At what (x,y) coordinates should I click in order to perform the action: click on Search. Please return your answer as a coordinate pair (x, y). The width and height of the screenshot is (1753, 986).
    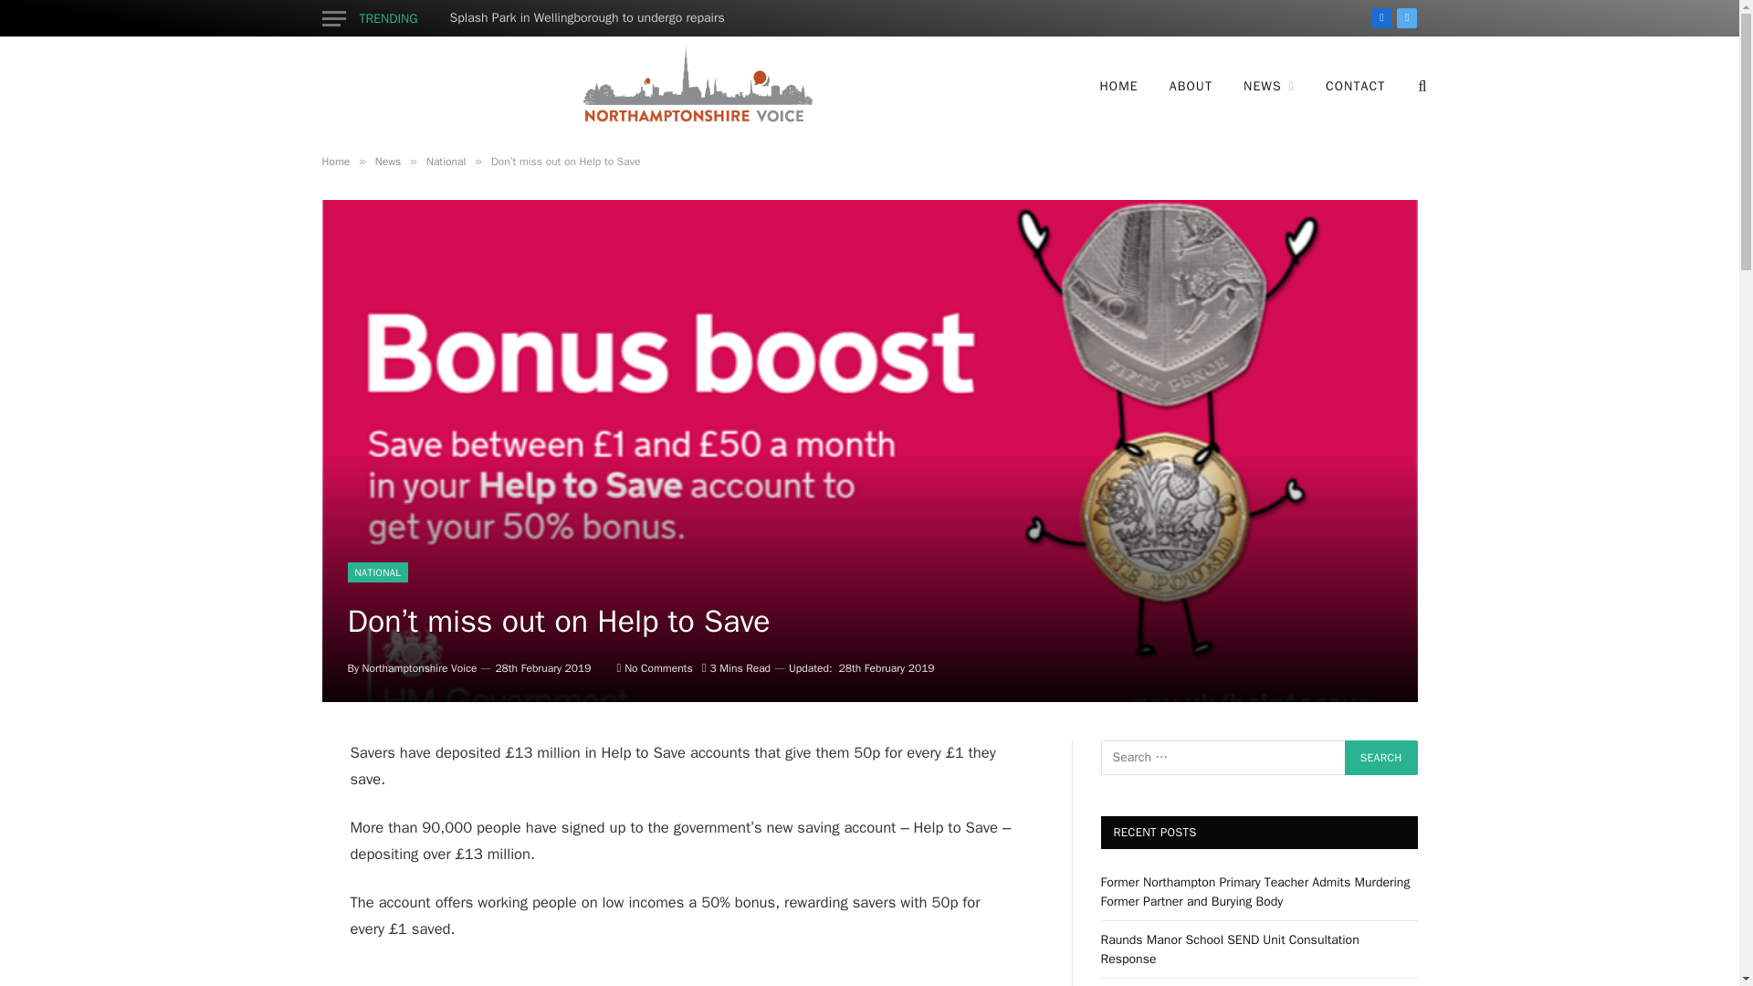
    Looking at the image, I should click on (1380, 758).